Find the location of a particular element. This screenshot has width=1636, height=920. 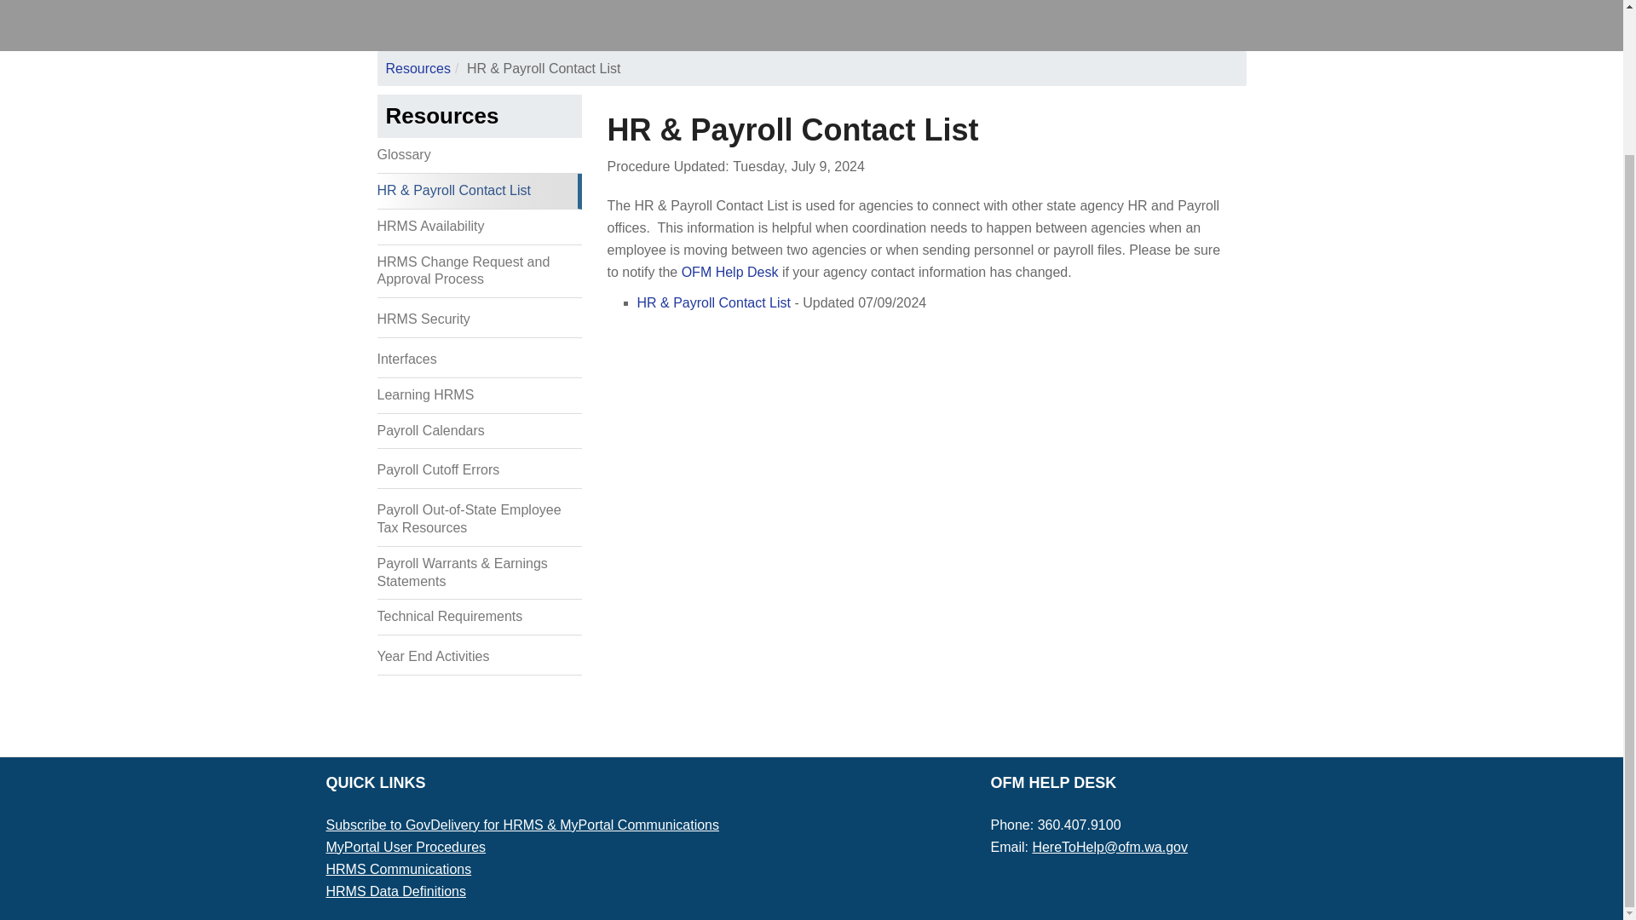

Payroll Cutoff Errors is located at coordinates (478, 470).